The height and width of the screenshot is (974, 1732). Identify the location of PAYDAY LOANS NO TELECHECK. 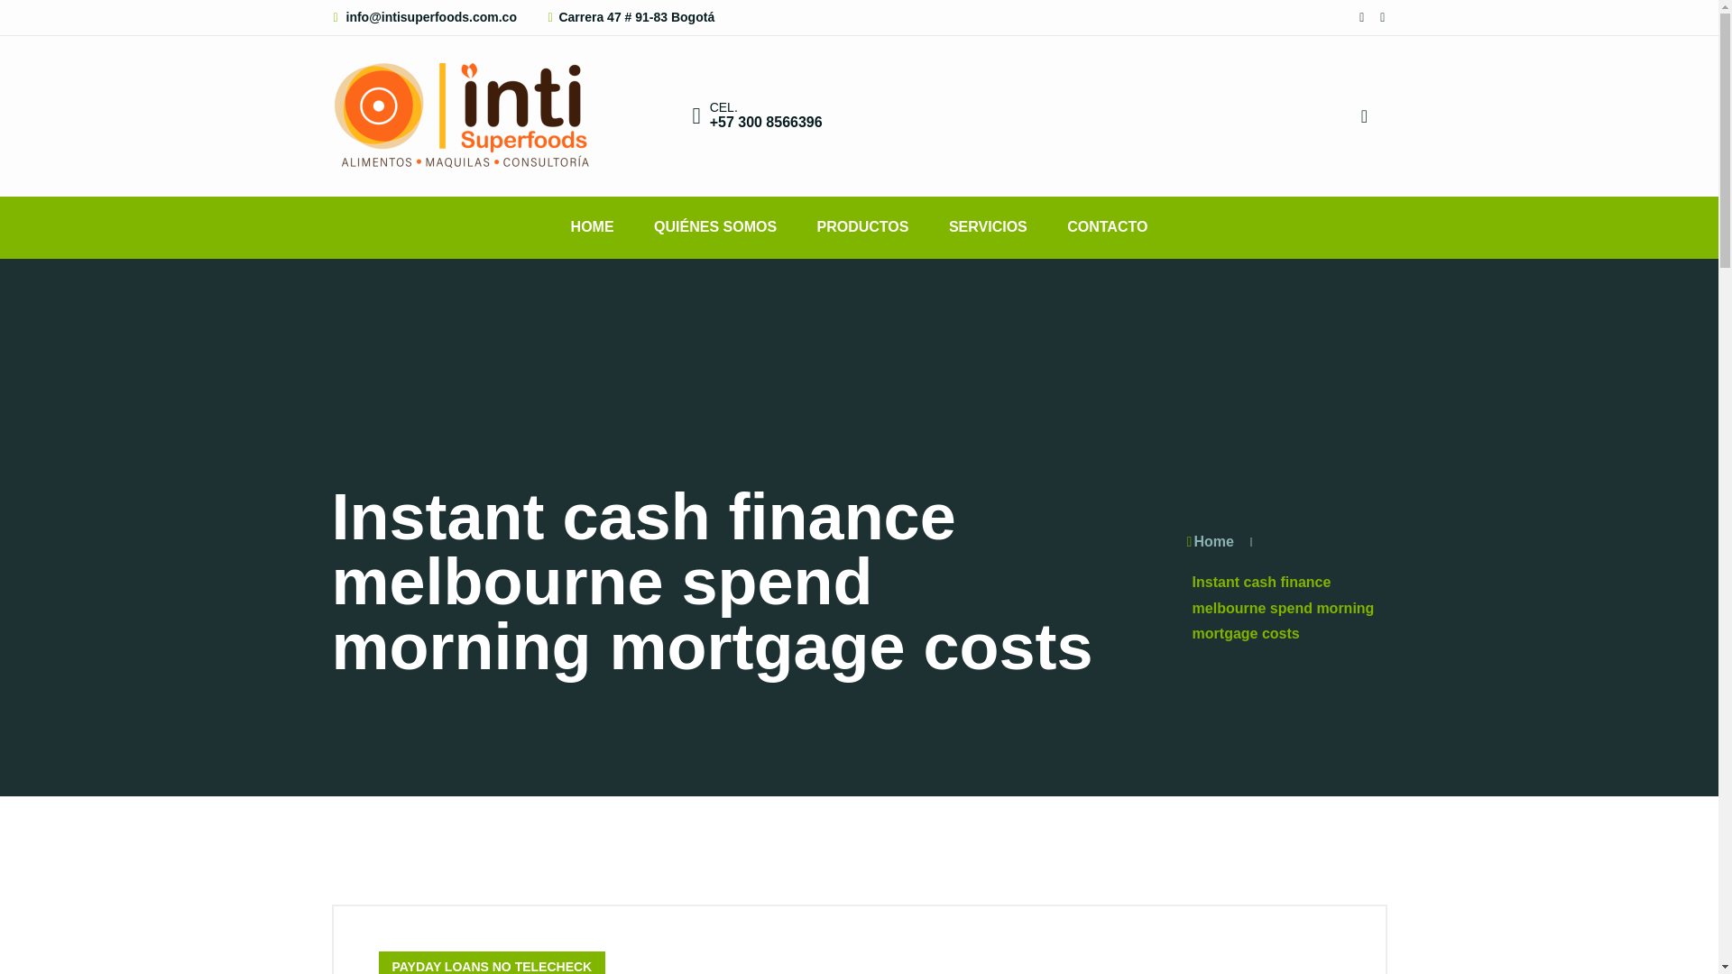
(493, 963).